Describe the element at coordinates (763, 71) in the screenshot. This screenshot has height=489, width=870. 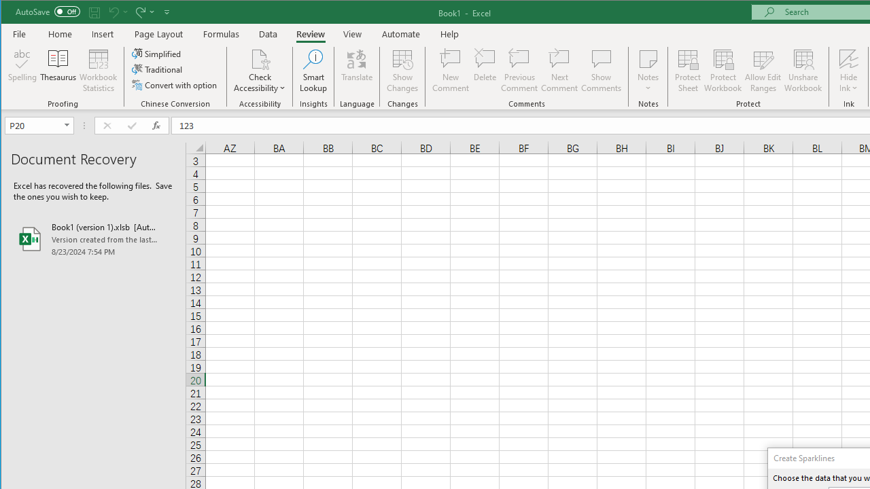
I see `Allow Edit Ranges` at that location.